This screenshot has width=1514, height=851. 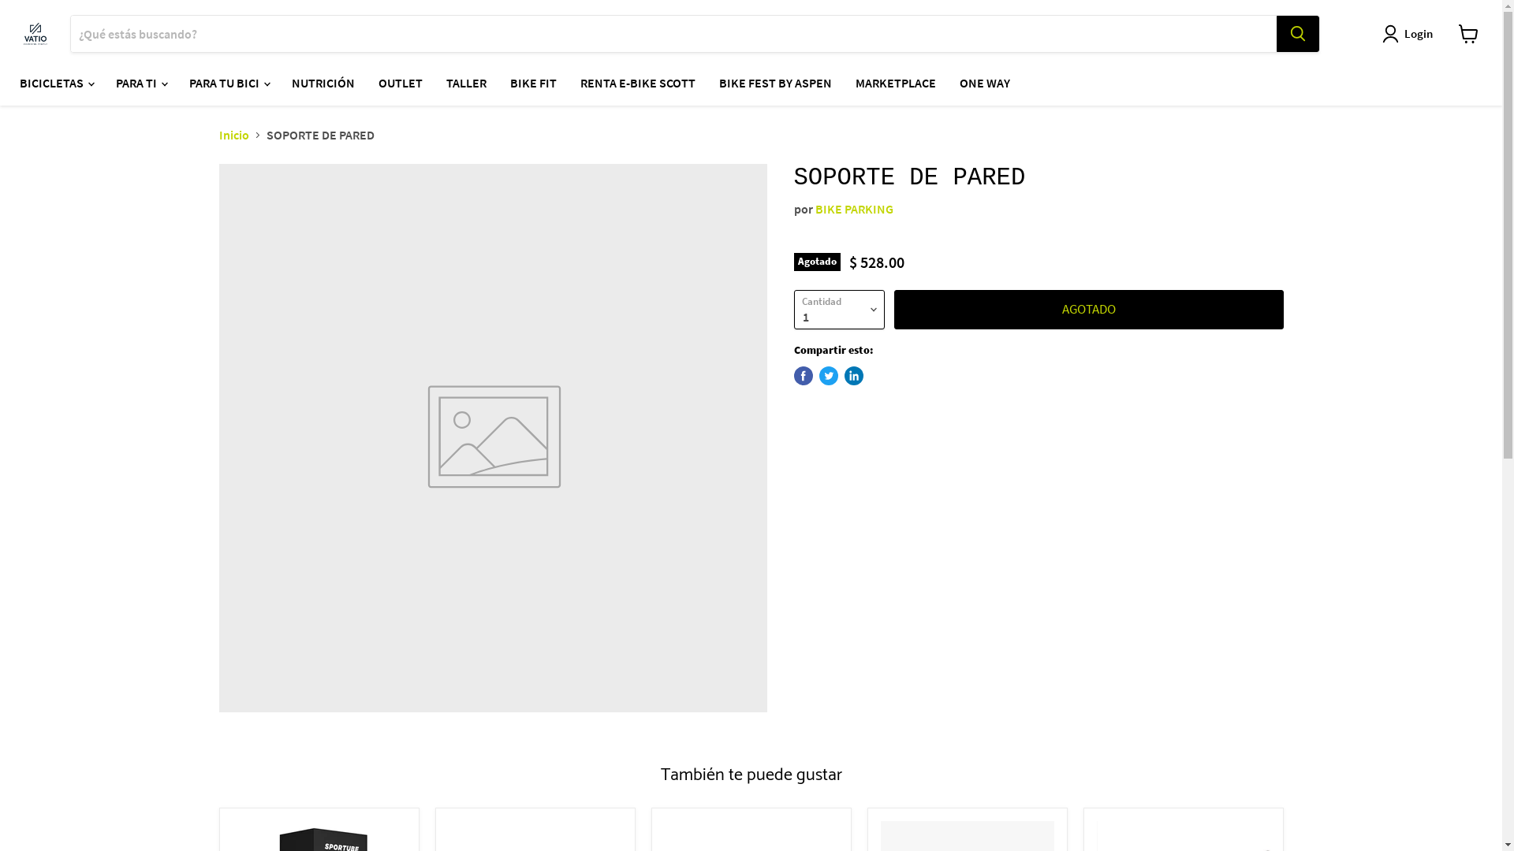 What do you see at coordinates (1089, 310) in the screenshot?
I see `AGOTADO` at bounding box center [1089, 310].